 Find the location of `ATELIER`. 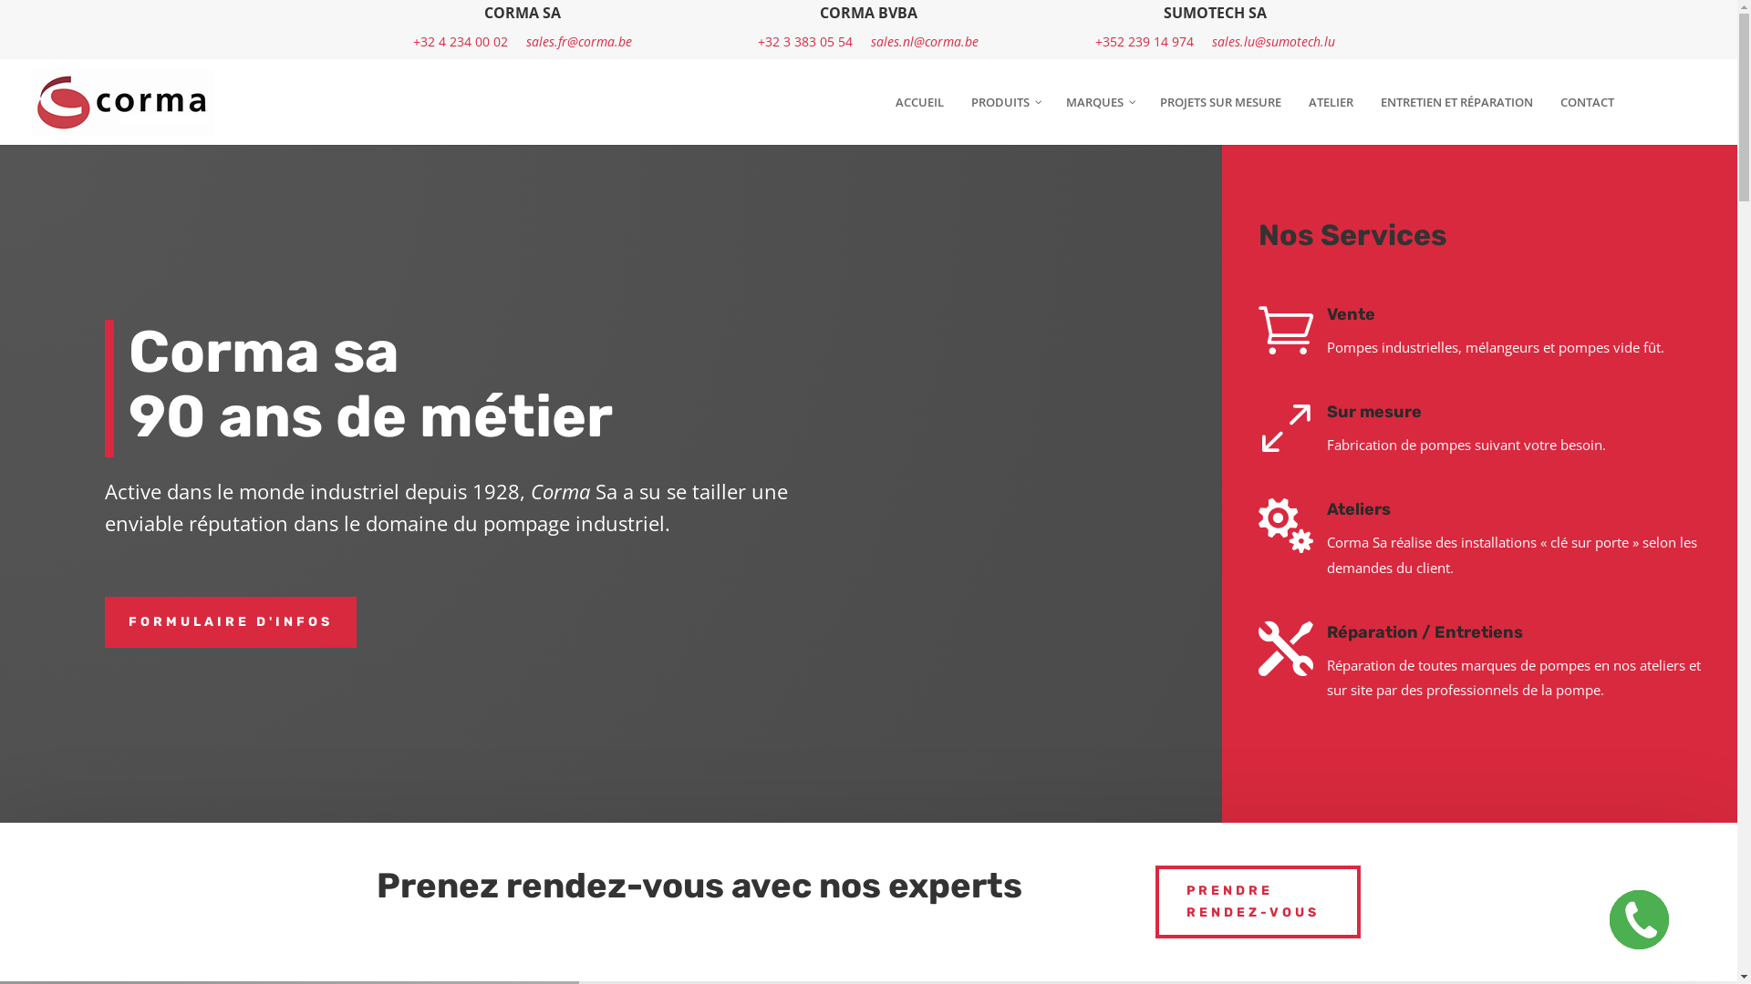

ATELIER is located at coordinates (1331, 117).